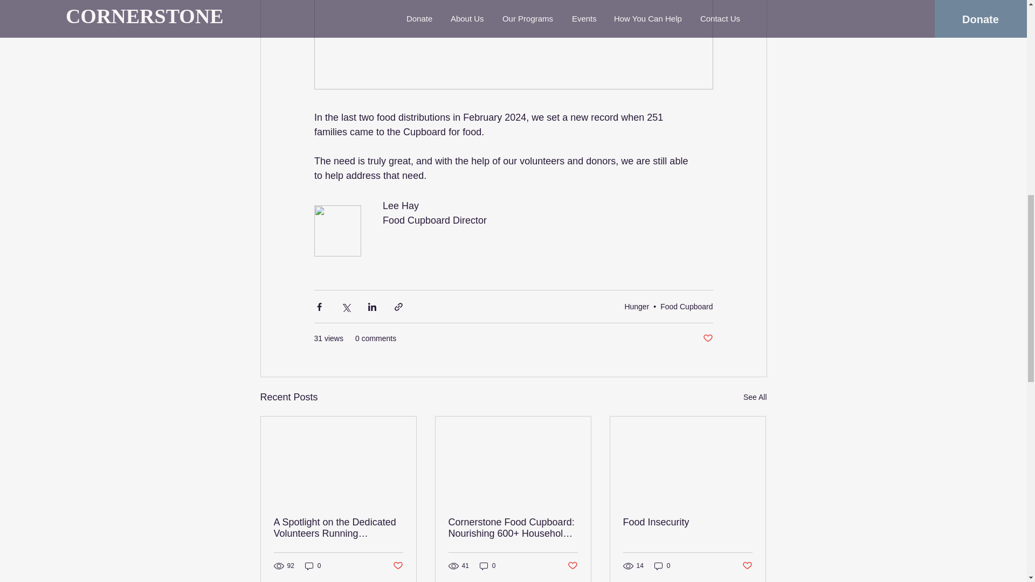  What do you see at coordinates (636, 306) in the screenshot?
I see `Hunger` at bounding box center [636, 306].